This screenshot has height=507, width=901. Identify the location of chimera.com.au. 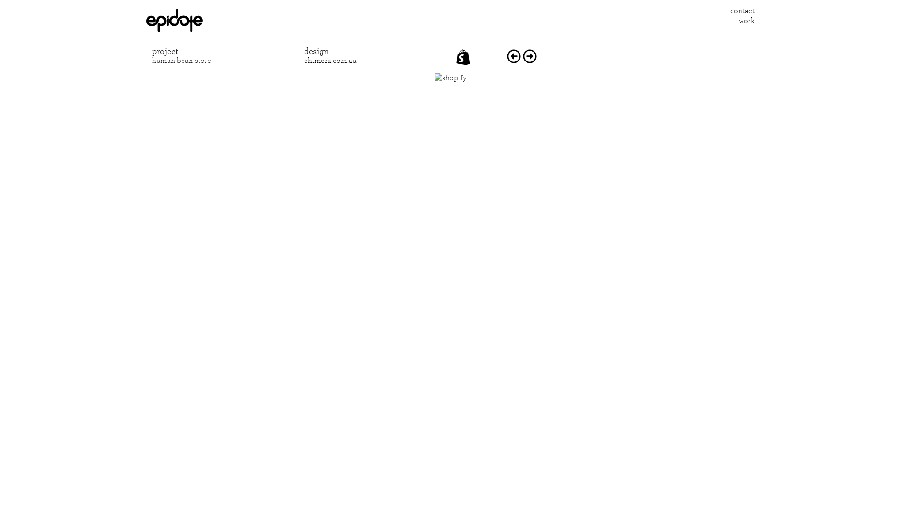
(330, 61).